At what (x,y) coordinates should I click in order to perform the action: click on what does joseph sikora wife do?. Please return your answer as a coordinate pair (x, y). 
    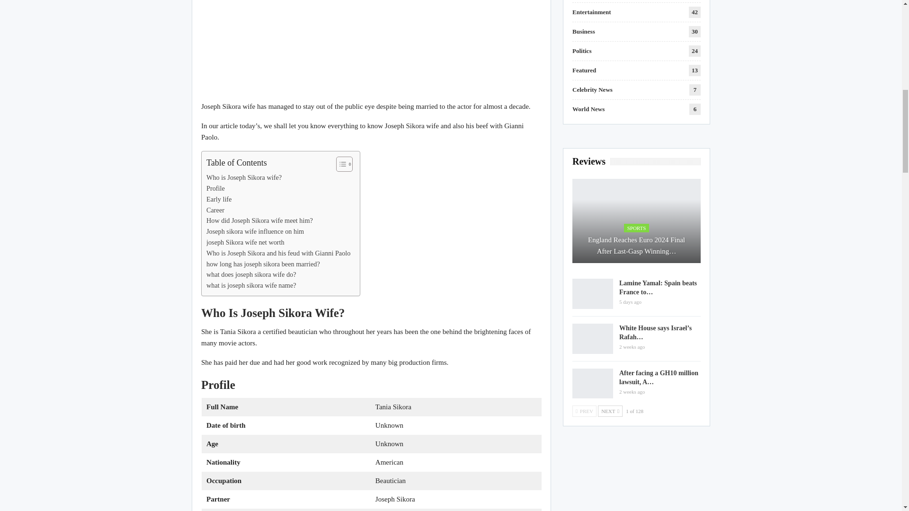
    Looking at the image, I should click on (251, 274).